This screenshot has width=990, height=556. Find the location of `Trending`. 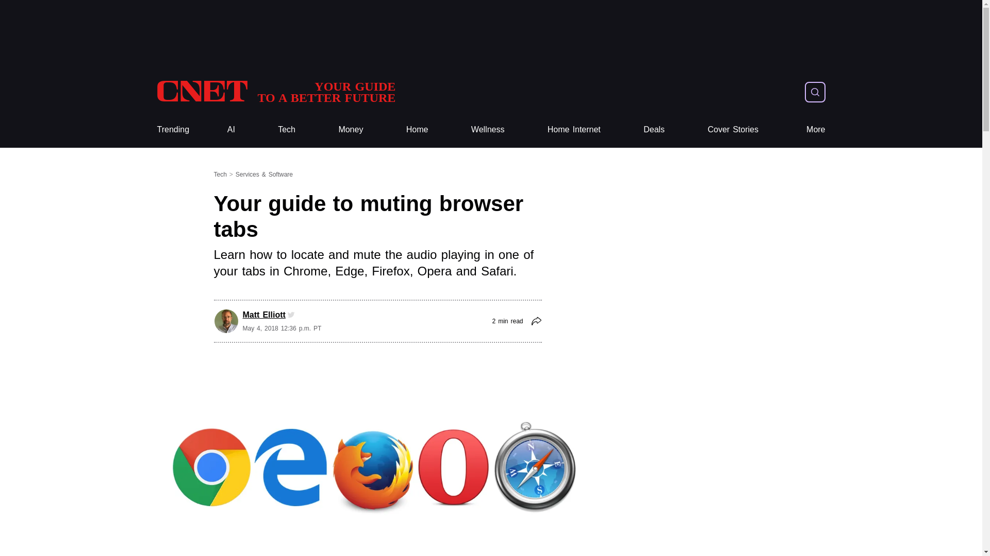

Trending is located at coordinates (275, 92).